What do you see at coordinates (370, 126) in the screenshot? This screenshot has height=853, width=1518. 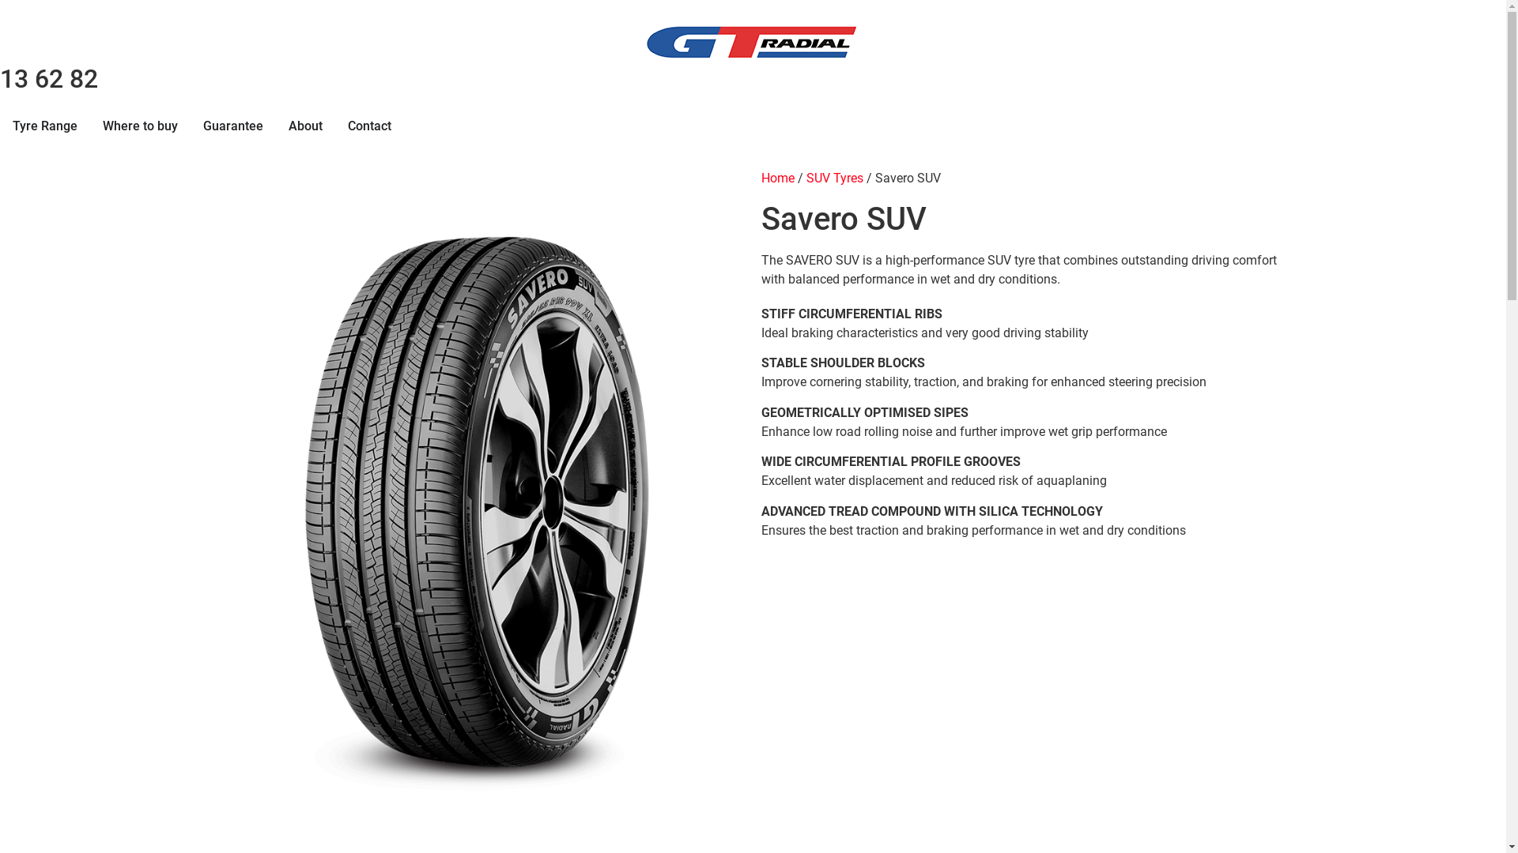 I see `Contact` at bounding box center [370, 126].